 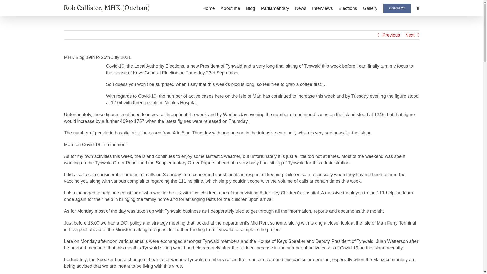 What do you see at coordinates (391, 35) in the screenshot?
I see `Previous` at bounding box center [391, 35].